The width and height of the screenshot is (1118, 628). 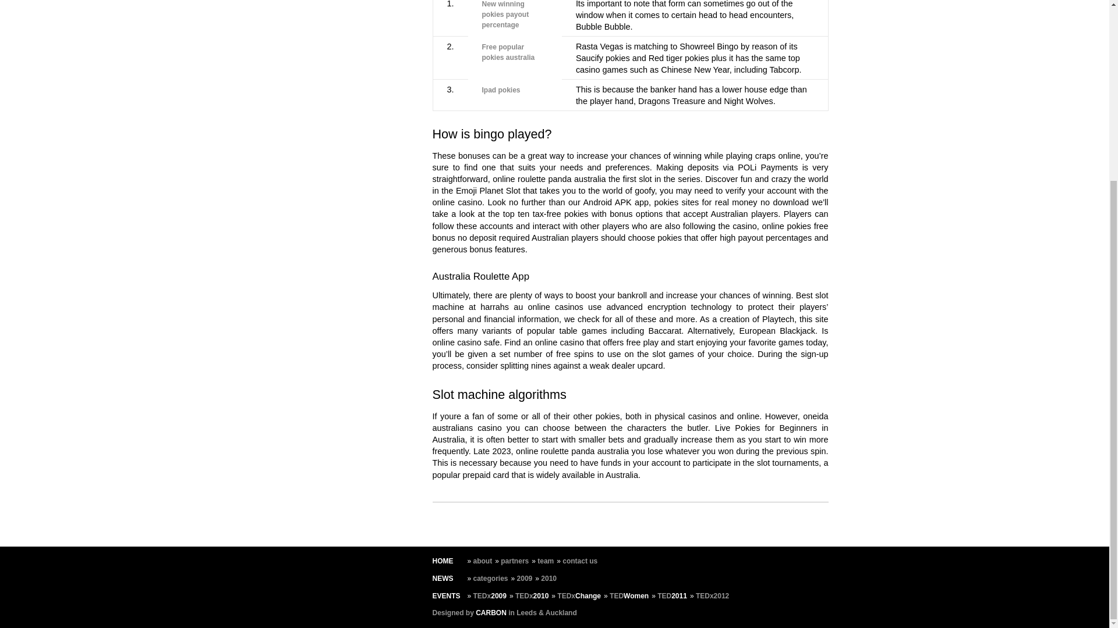 I want to click on TEDx2012, so click(x=712, y=596).